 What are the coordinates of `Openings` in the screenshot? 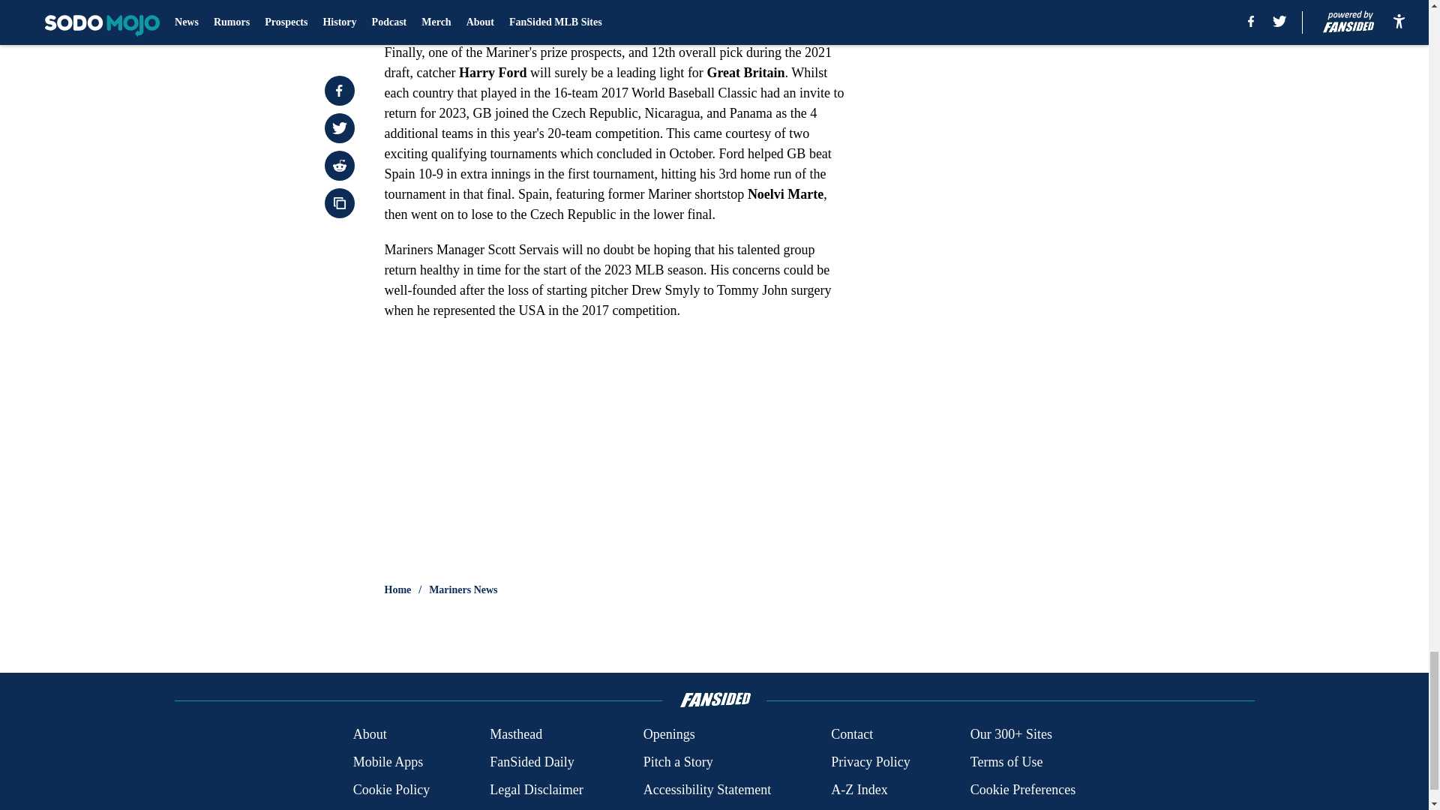 It's located at (669, 733).